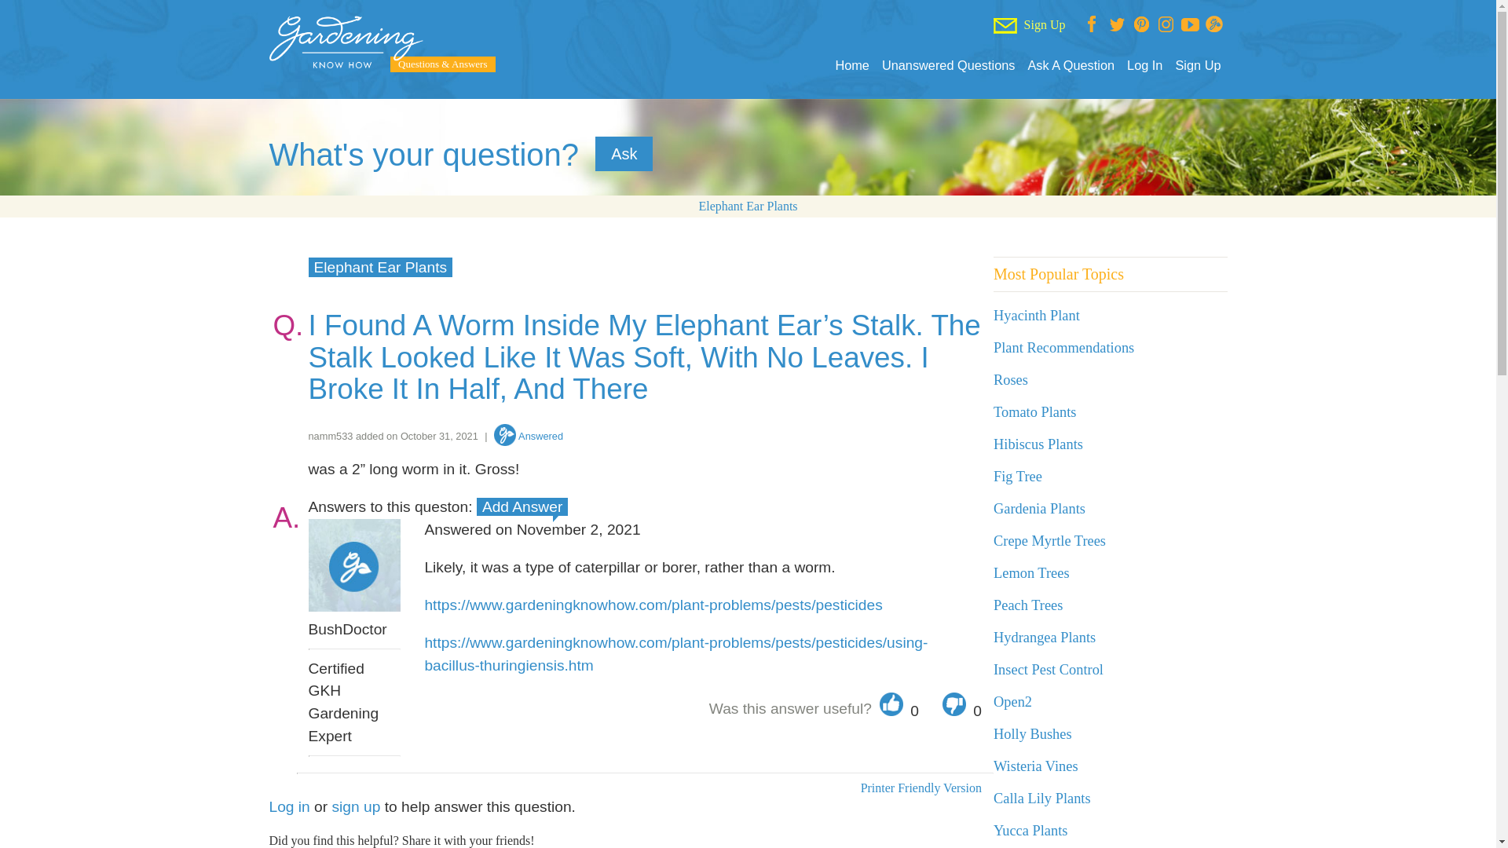  Describe the element at coordinates (1028, 605) in the screenshot. I see `Peach Trees` at that location.